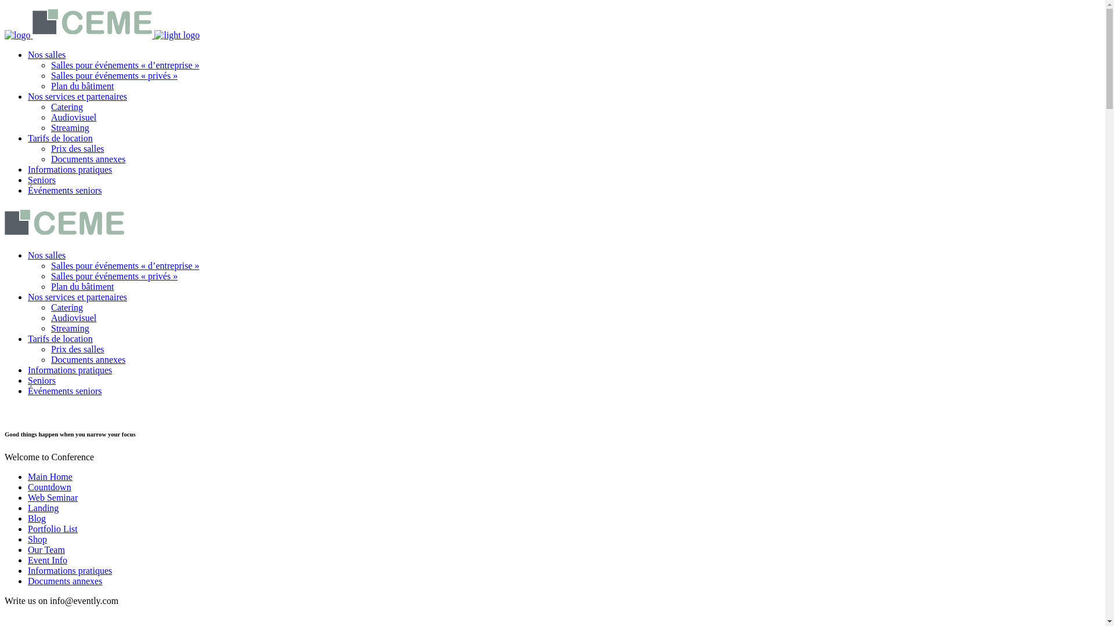 The height and width of the screenshot is (626, 1114). What do you see at coordinates (42, 180) in the screenshot?
I see `Seniors` at bounding box center [42, 180].